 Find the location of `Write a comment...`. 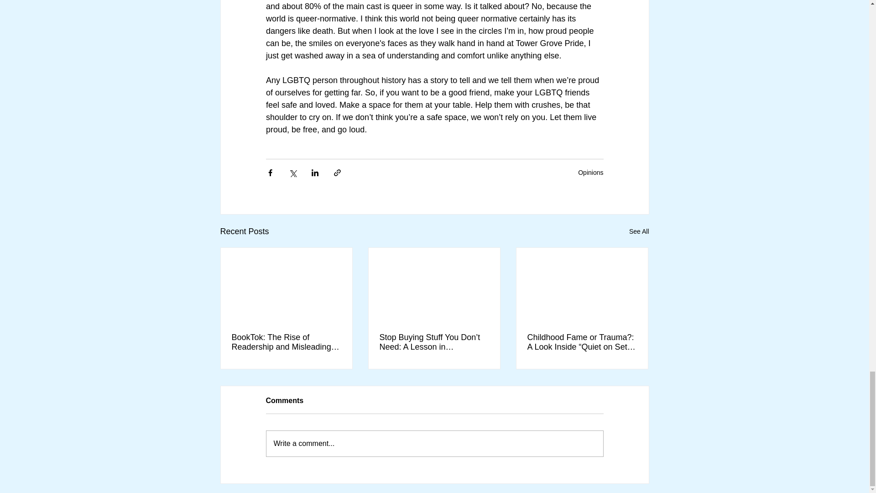

Write a comment... is located at coordinates (434, 444).